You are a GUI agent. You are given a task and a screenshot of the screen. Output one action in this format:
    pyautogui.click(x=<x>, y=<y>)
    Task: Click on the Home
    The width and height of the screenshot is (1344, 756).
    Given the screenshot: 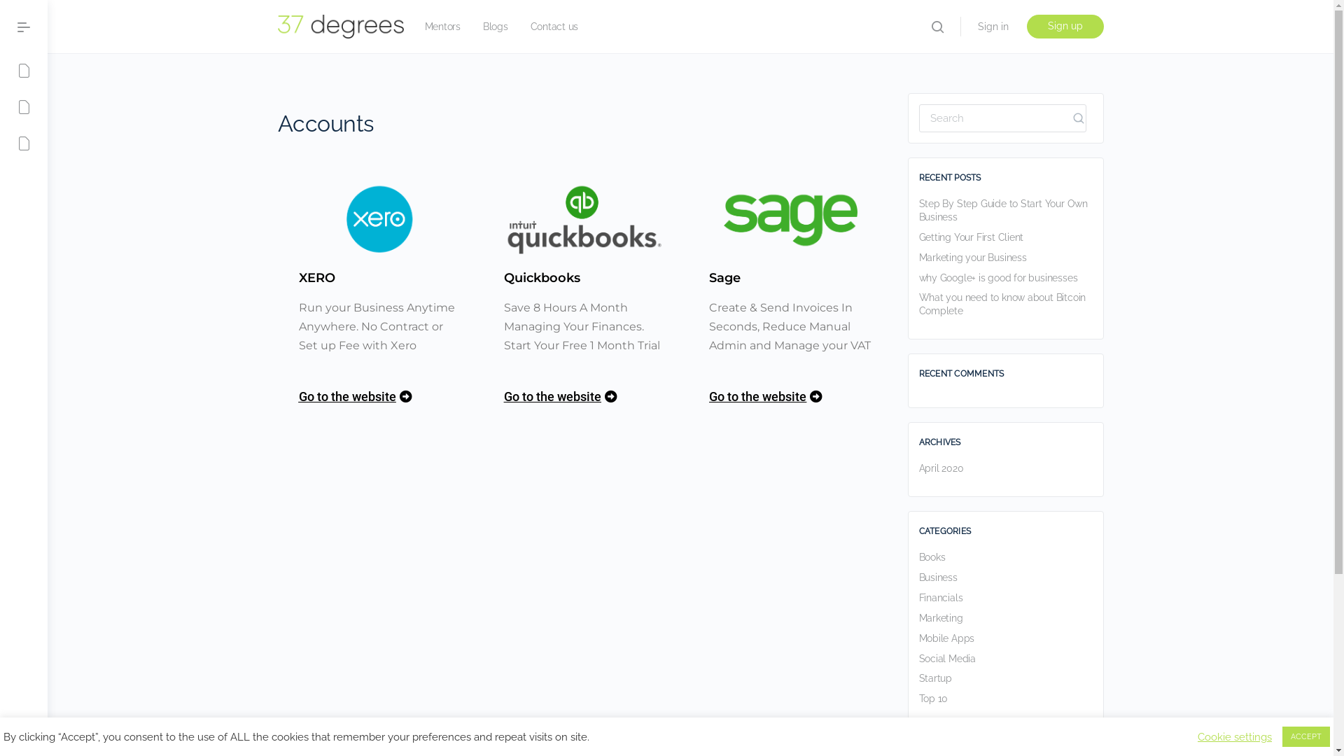 What is the action you would take?
    pyautogui.click(x=64, y=10)
    